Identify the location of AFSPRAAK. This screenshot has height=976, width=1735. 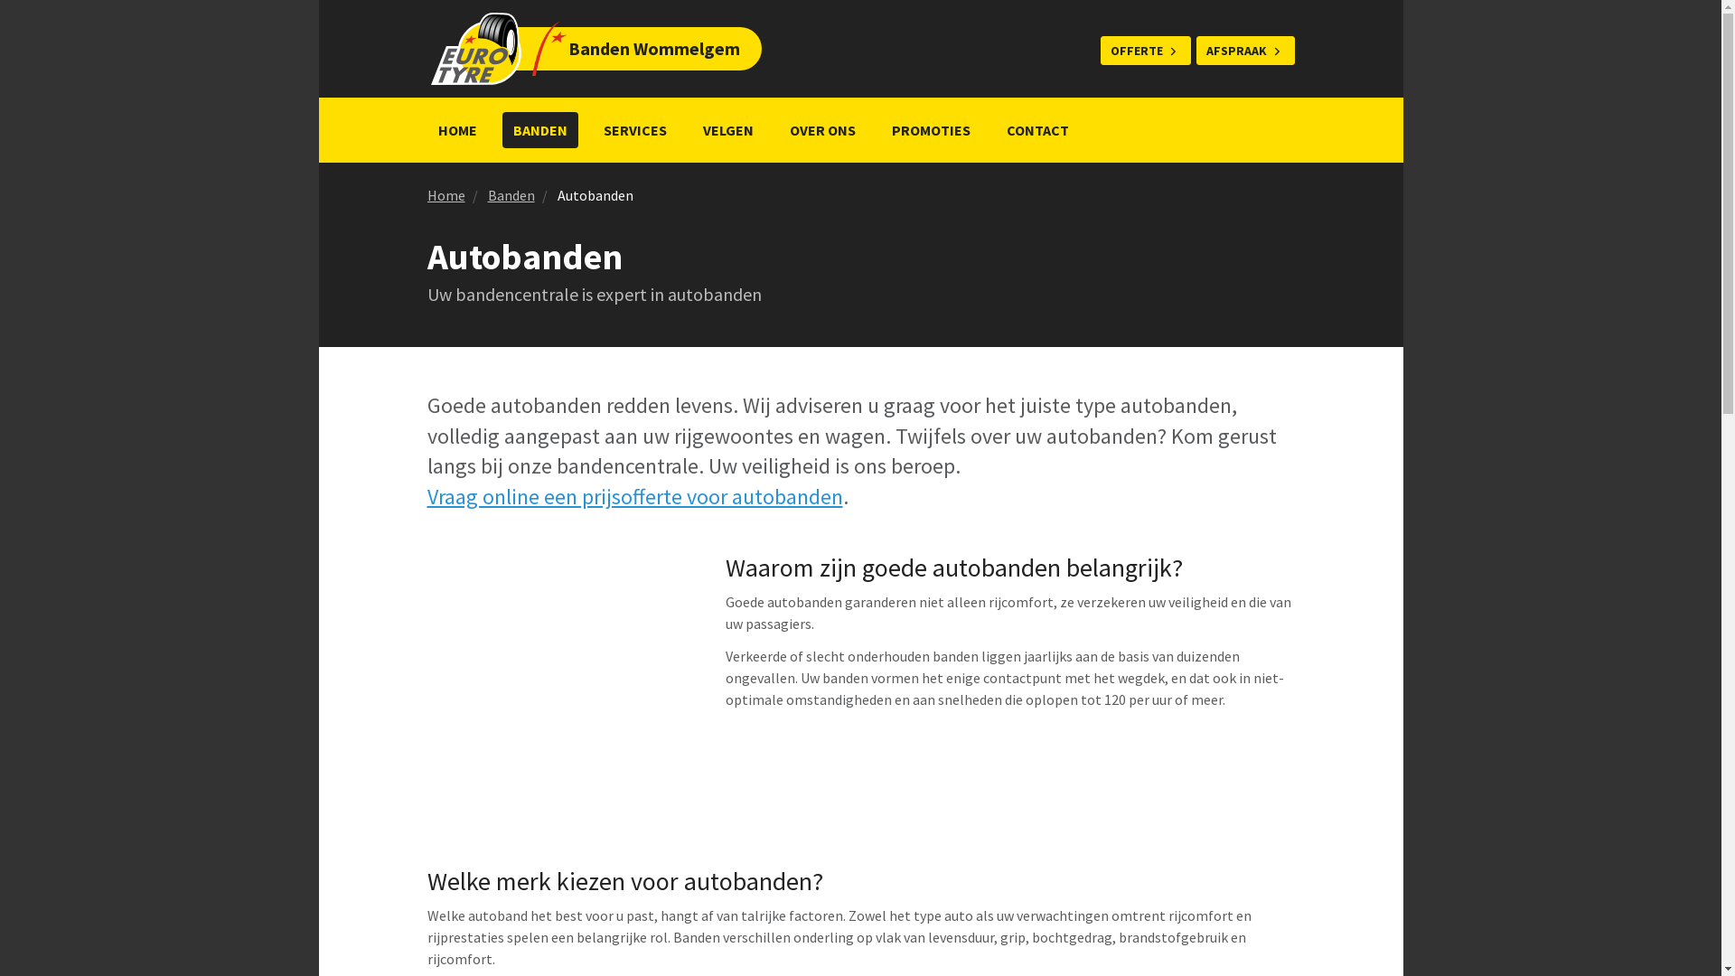
(1245, 51).